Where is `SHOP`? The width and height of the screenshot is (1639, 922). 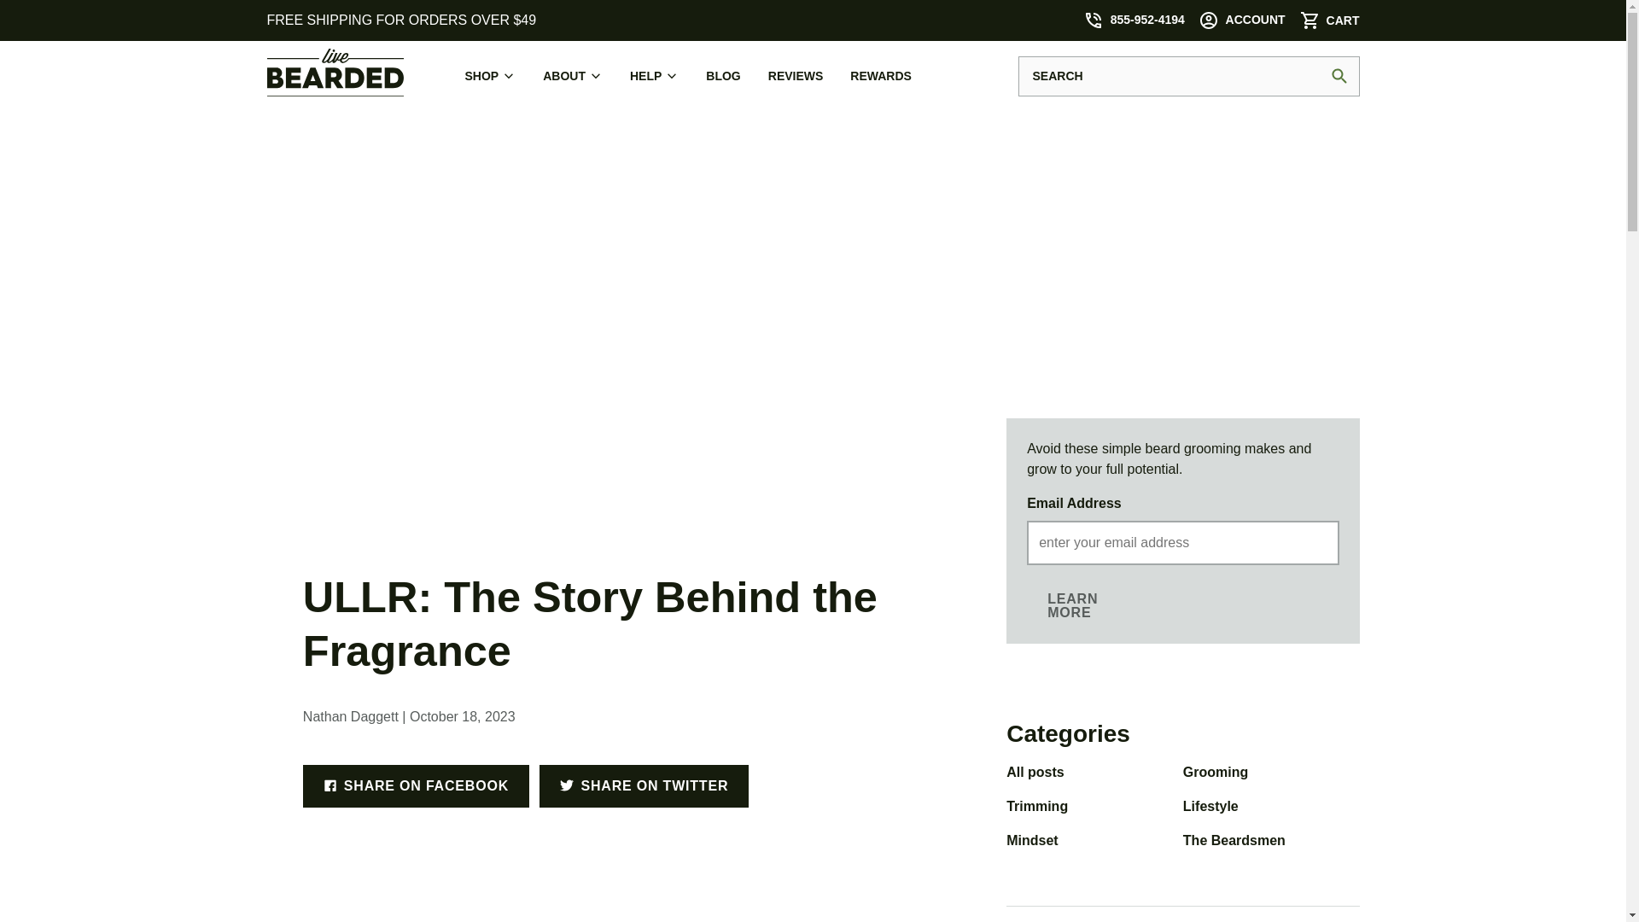
SHOP is located at coordinates (490, 76).